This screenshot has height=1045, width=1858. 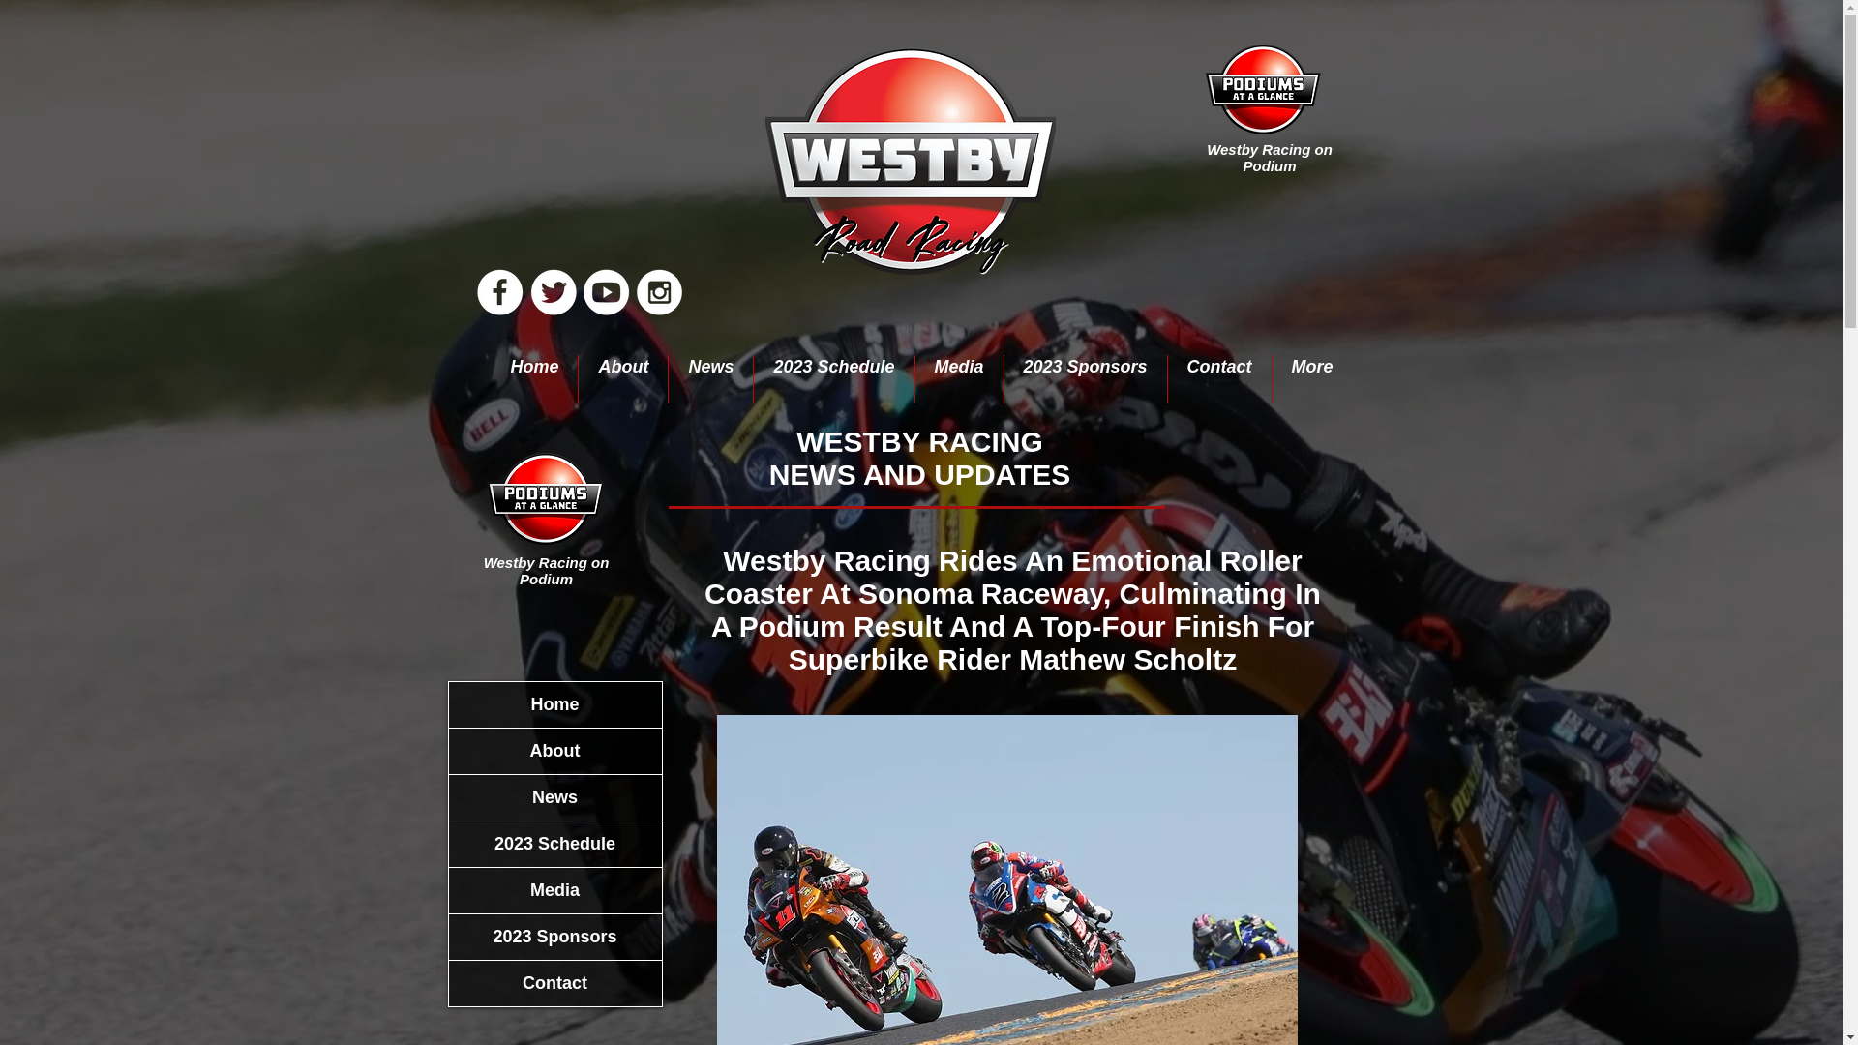 What do you see at coordinates (1086, 379) in the screenshot?
I see `2023 Sponsors` at bounding box center [1086, 379].